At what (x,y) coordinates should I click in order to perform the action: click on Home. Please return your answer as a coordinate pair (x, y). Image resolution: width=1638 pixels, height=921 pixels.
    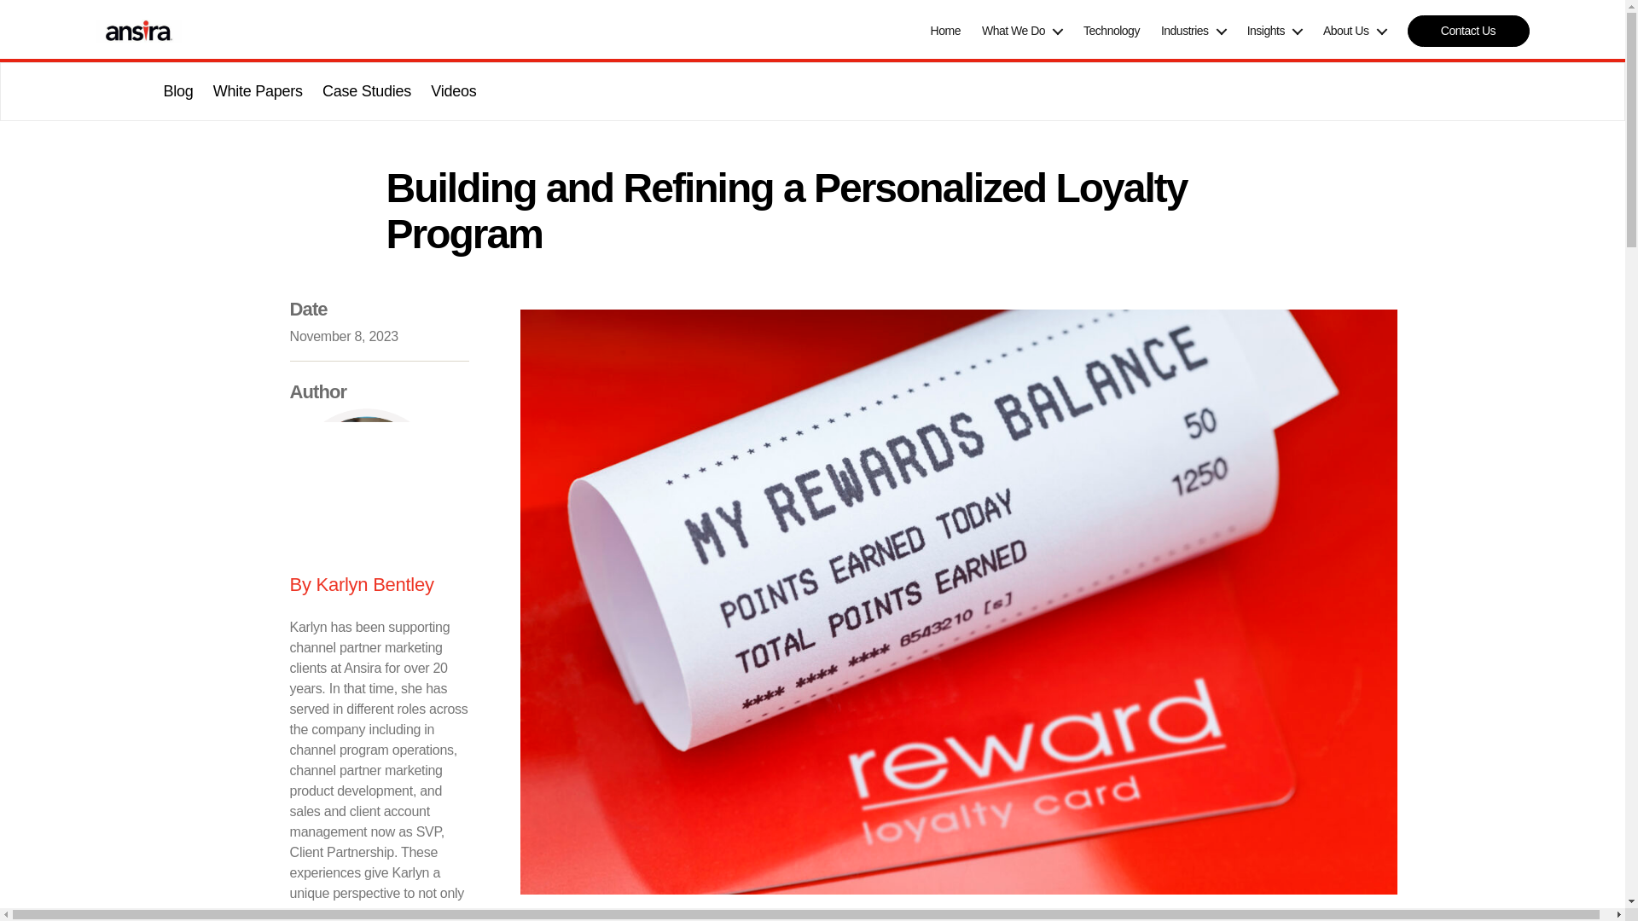
    Looking at the image, I should click on (945, 31).